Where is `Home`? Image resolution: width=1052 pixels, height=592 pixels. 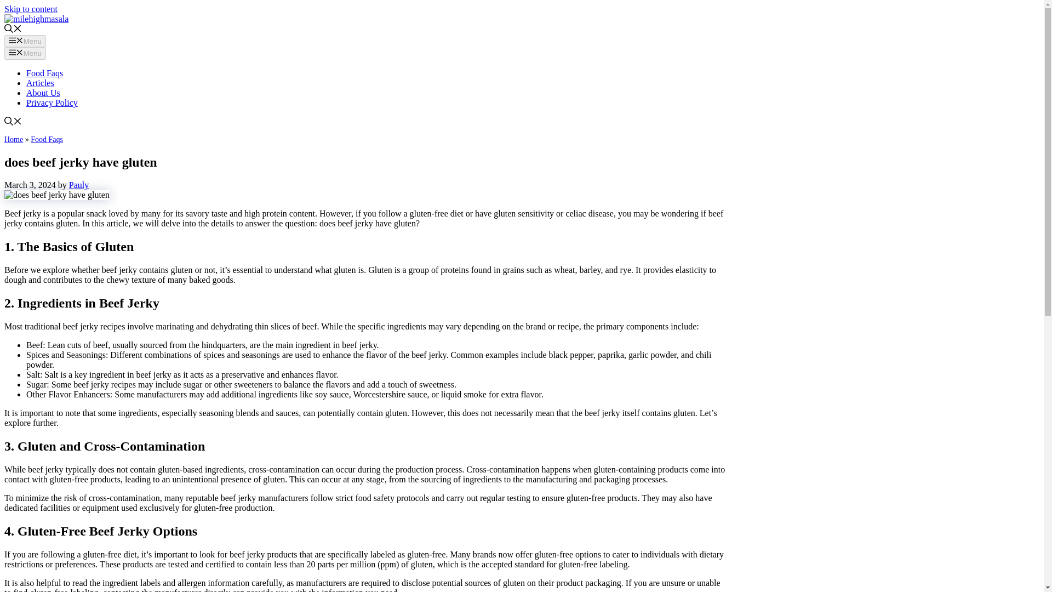
Home is located at coordinates (13, 139).